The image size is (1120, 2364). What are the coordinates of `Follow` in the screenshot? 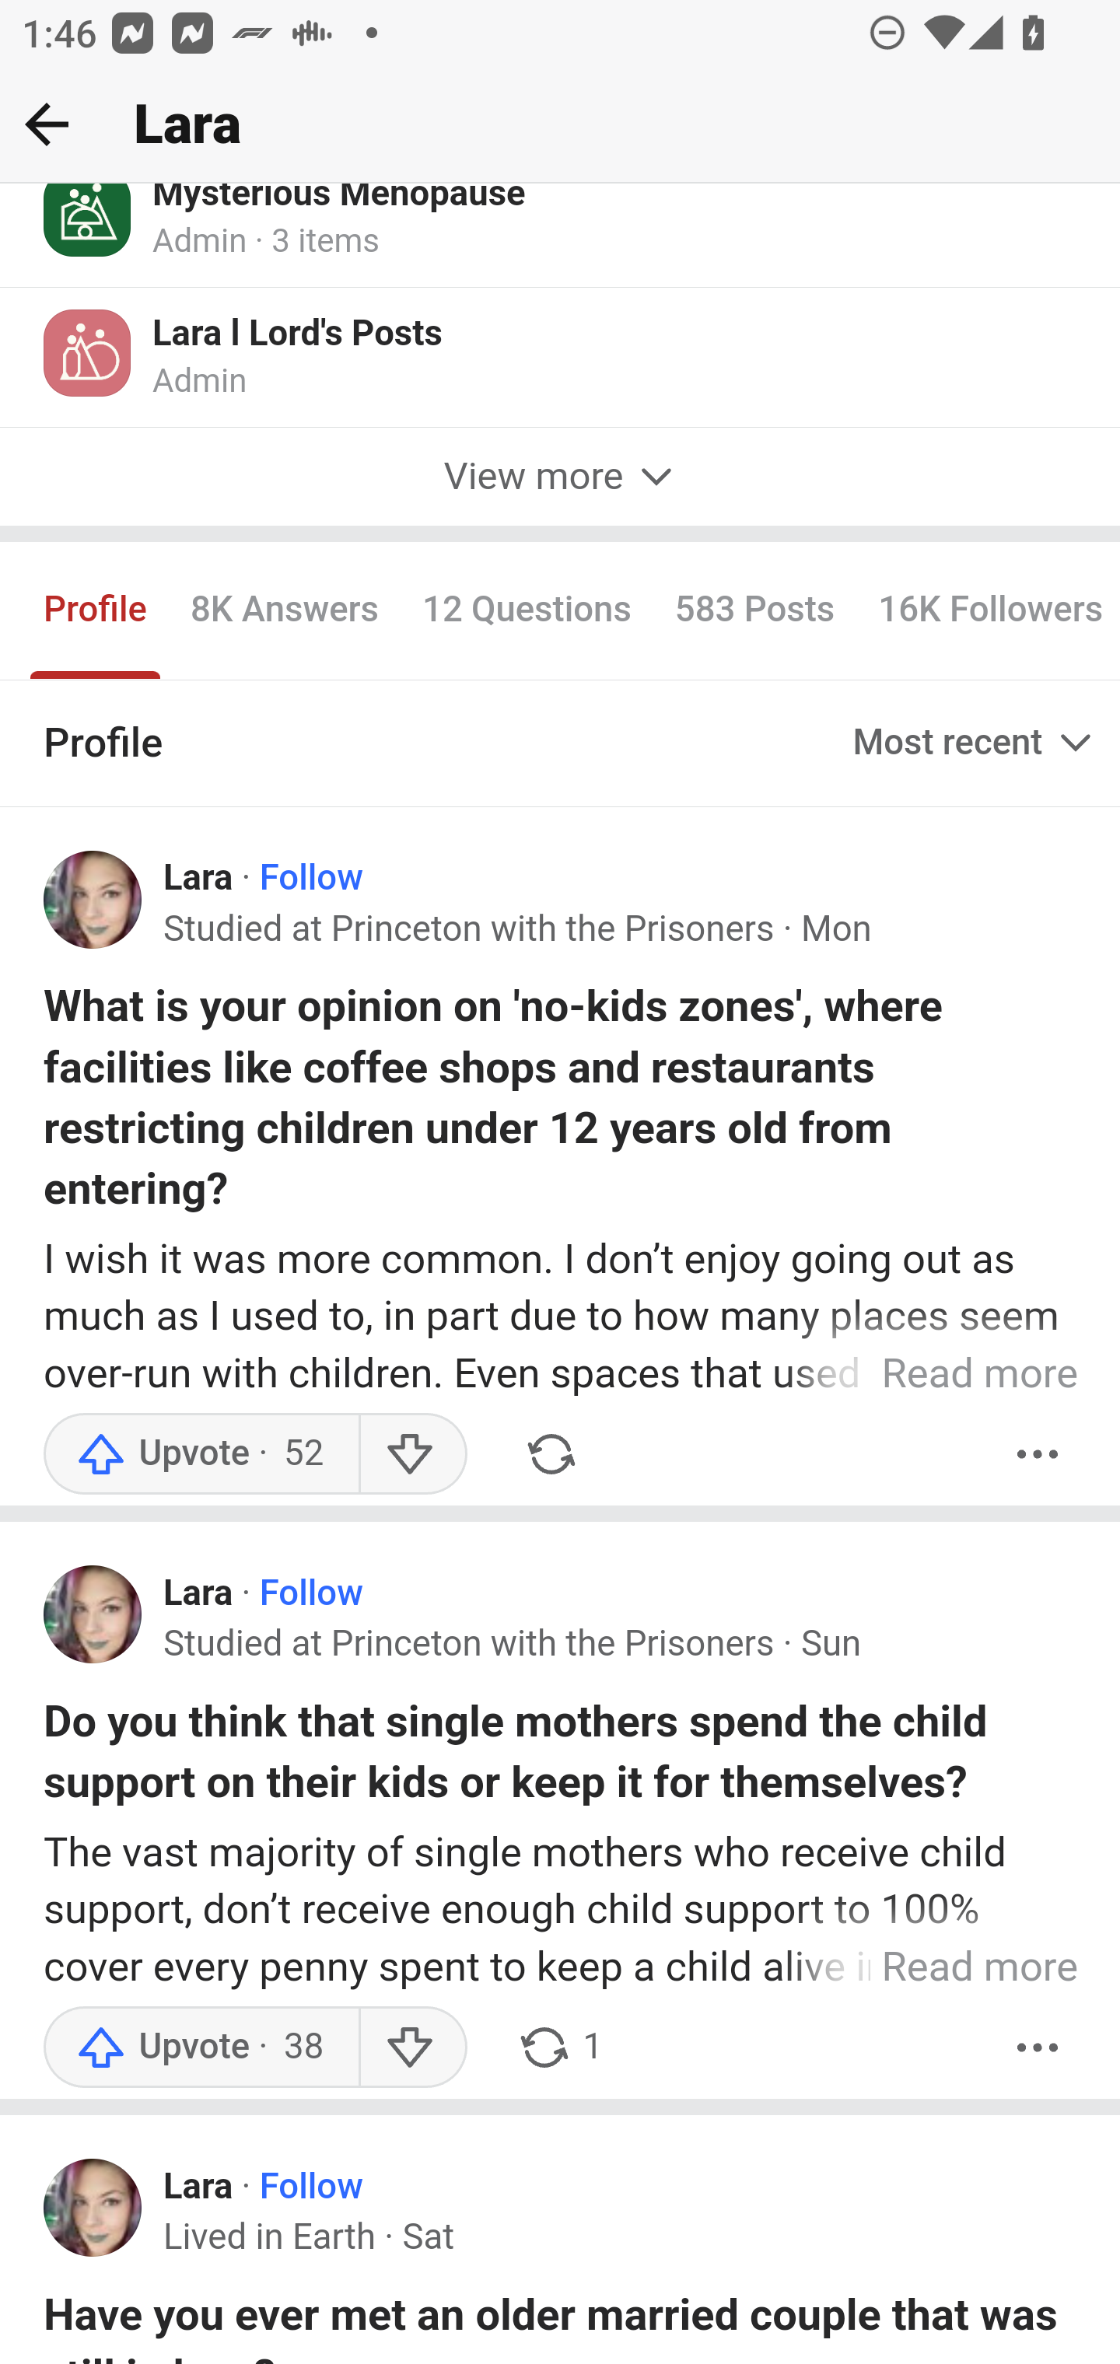 It's located at (311, 882).